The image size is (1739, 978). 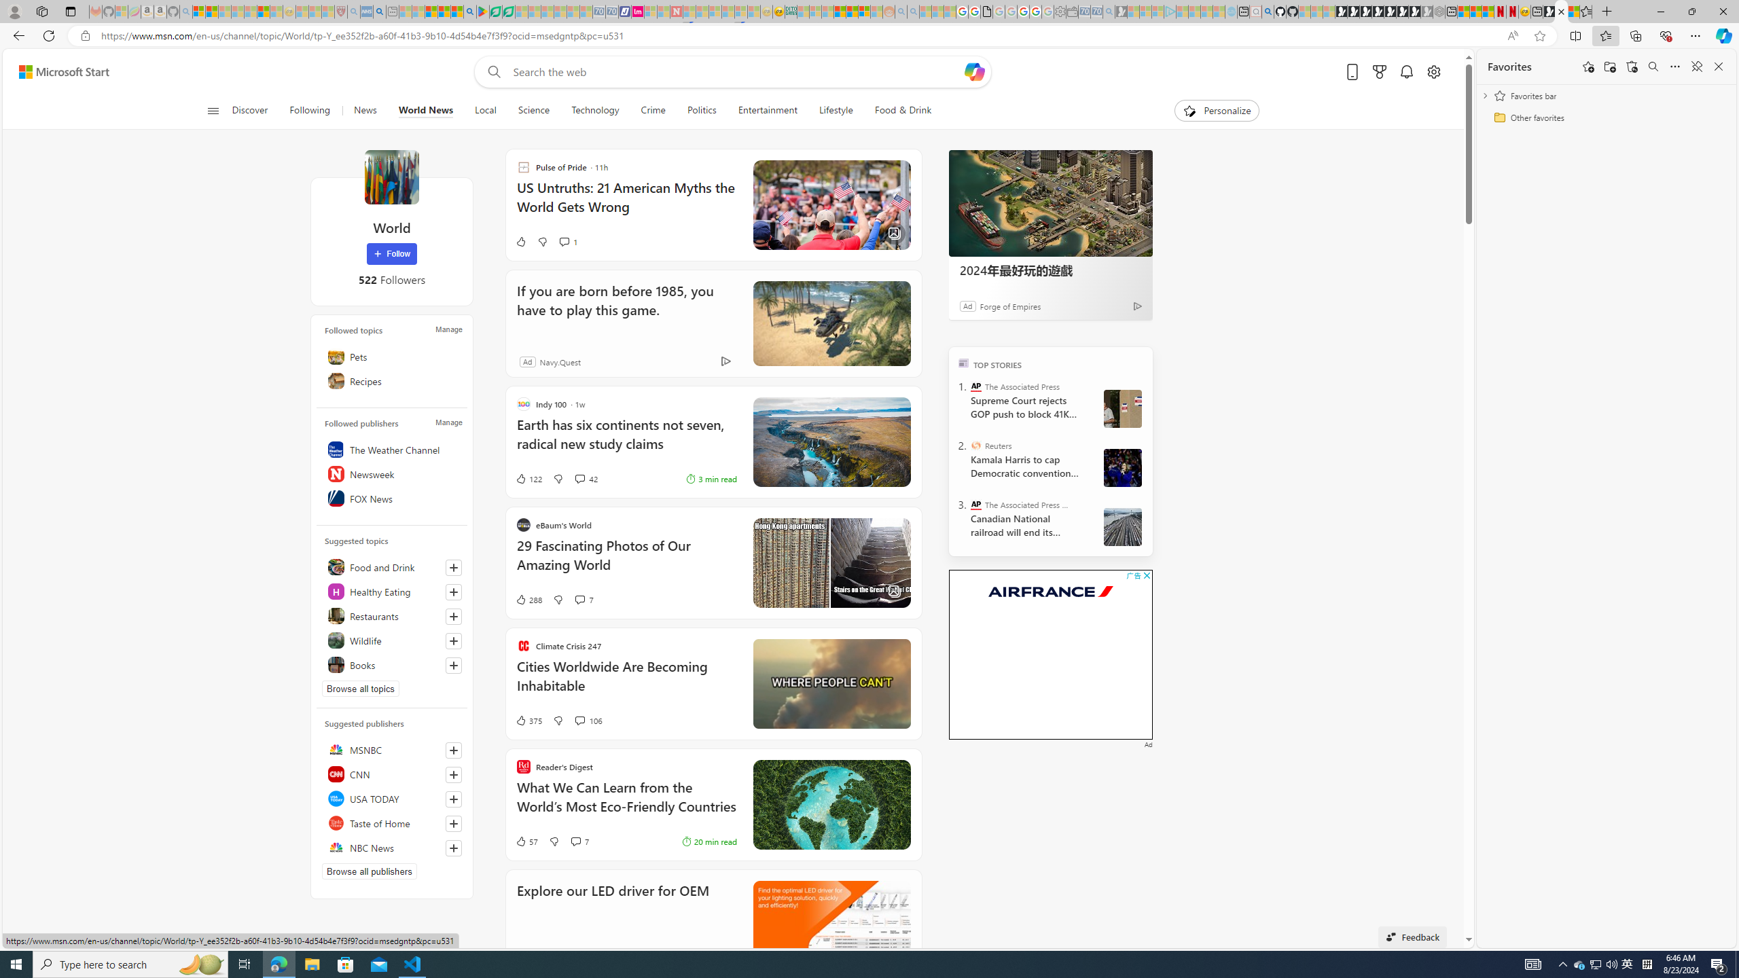 I want to click on Home | Sky Blue Bikes - Sky Blue Bikes - Sleeping, so click(x=1231, y=12).